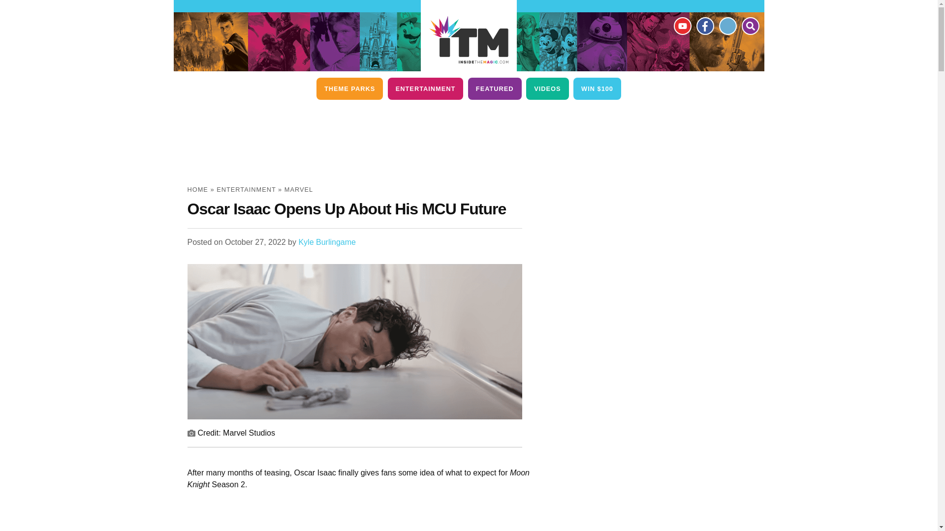 This screenshot has width=945, height=531. I want to click on ENTERTAINMENT, so click(425, 88).